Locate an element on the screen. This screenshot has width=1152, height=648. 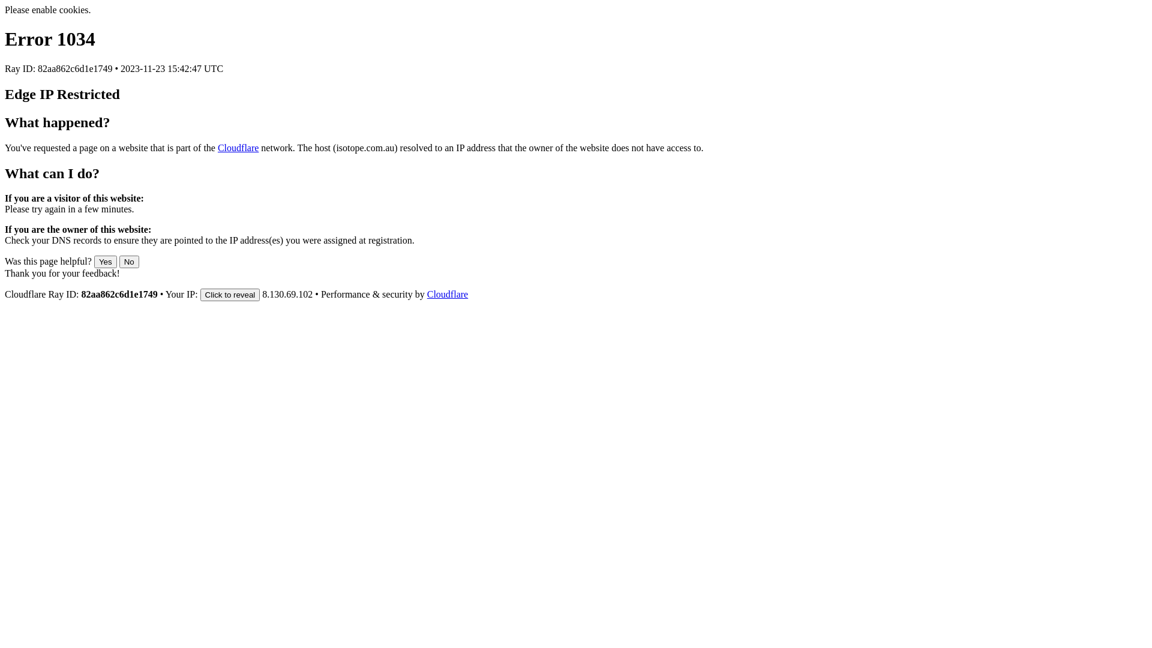
Cloudflare is located at coordinates (238, 148).